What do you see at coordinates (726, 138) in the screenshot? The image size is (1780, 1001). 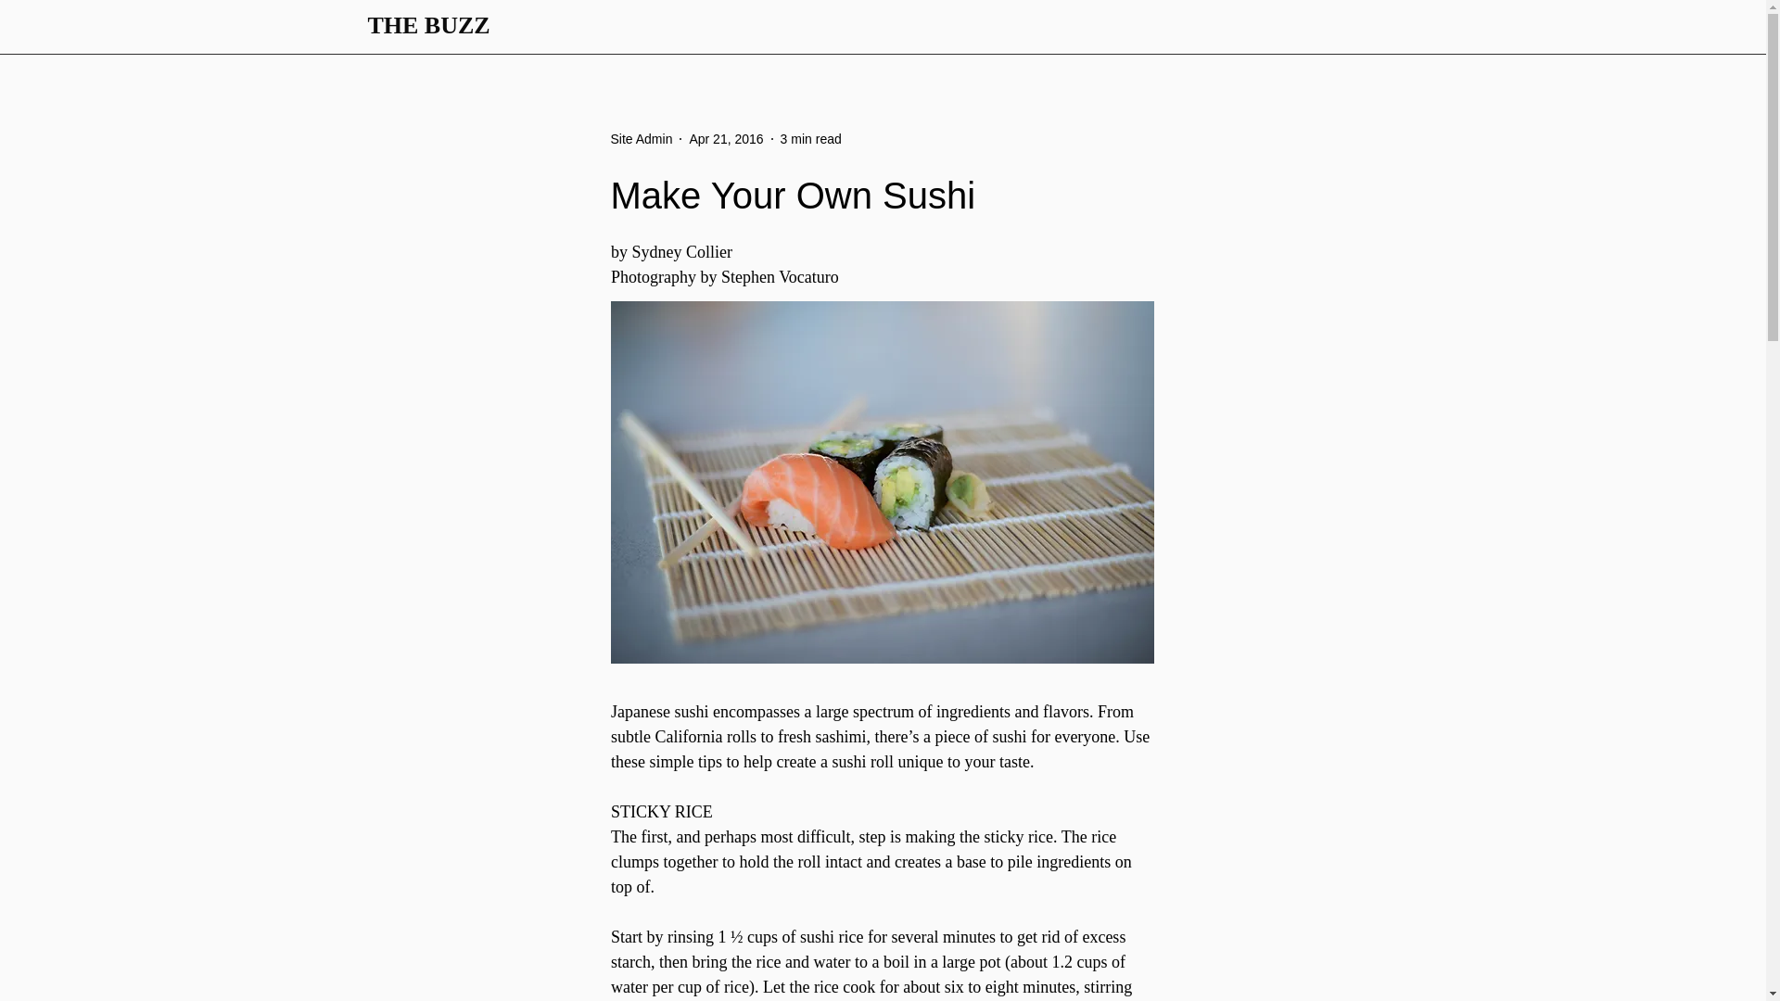 I see `Apr 21, 2016` at bounding box center [726, 138].